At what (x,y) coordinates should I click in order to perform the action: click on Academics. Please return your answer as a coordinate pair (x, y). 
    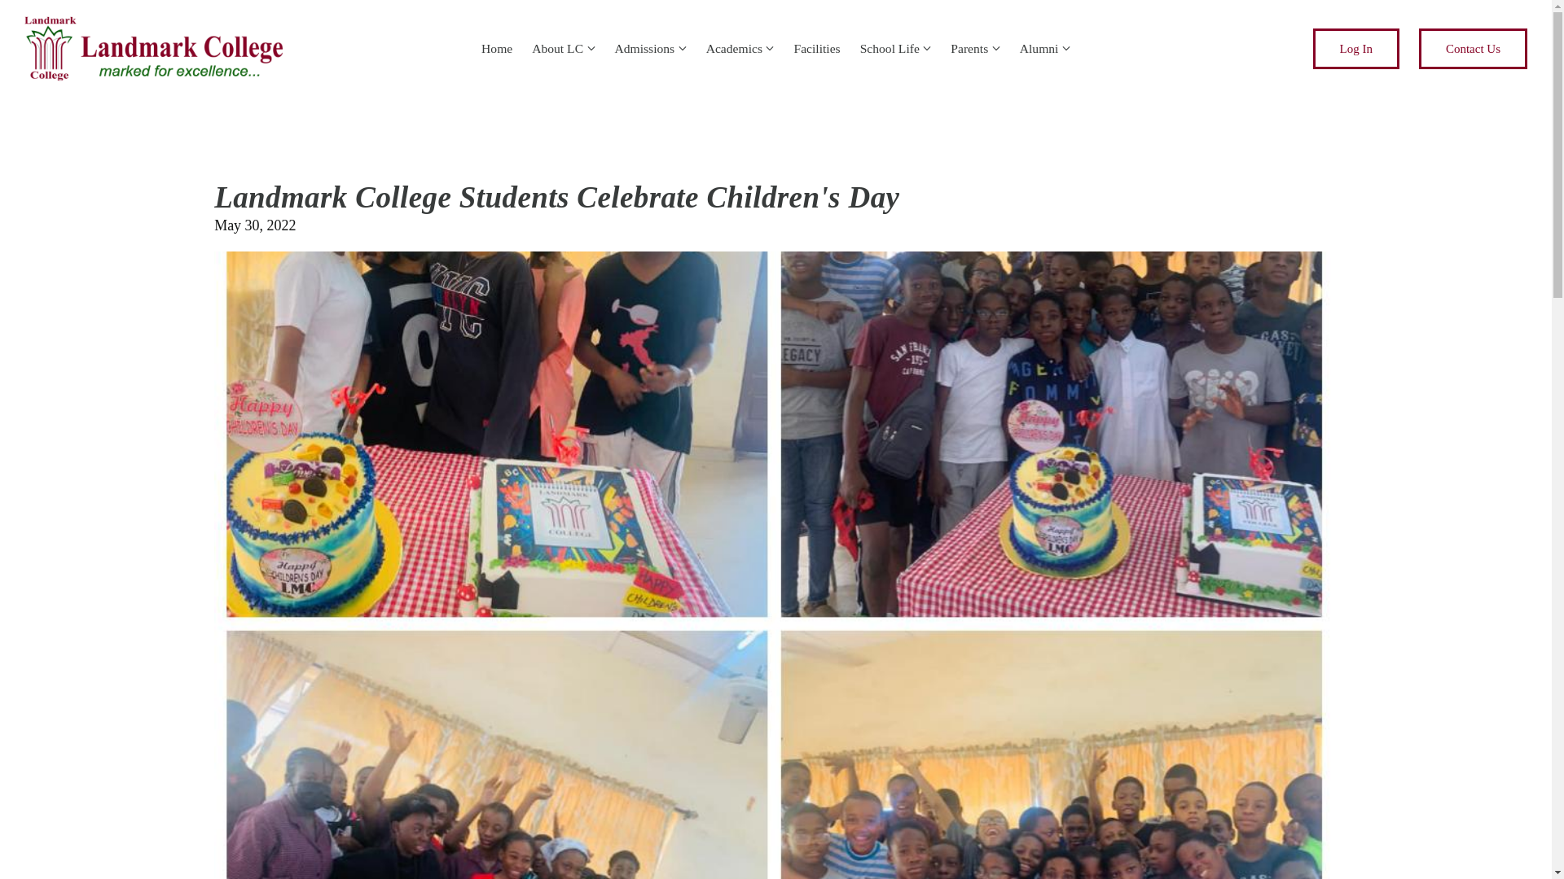
    Looking at the image, I should click on (735, 48).